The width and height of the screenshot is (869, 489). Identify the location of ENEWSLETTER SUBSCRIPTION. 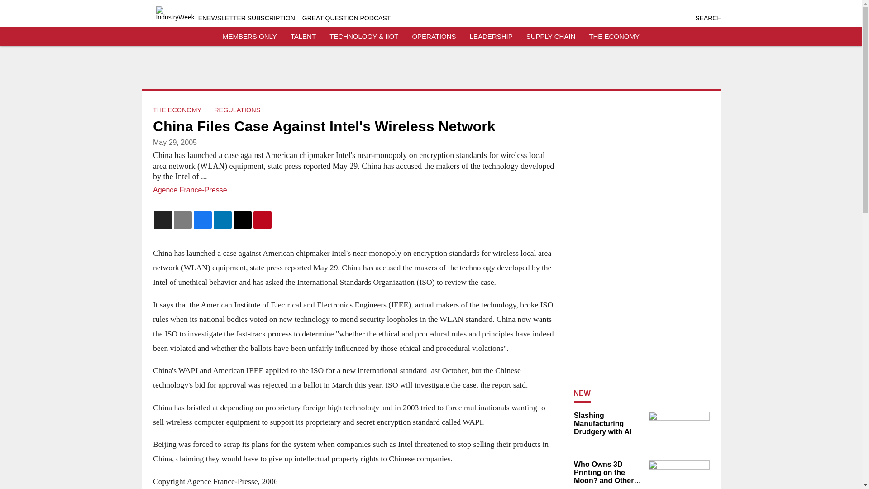
(246, 18).